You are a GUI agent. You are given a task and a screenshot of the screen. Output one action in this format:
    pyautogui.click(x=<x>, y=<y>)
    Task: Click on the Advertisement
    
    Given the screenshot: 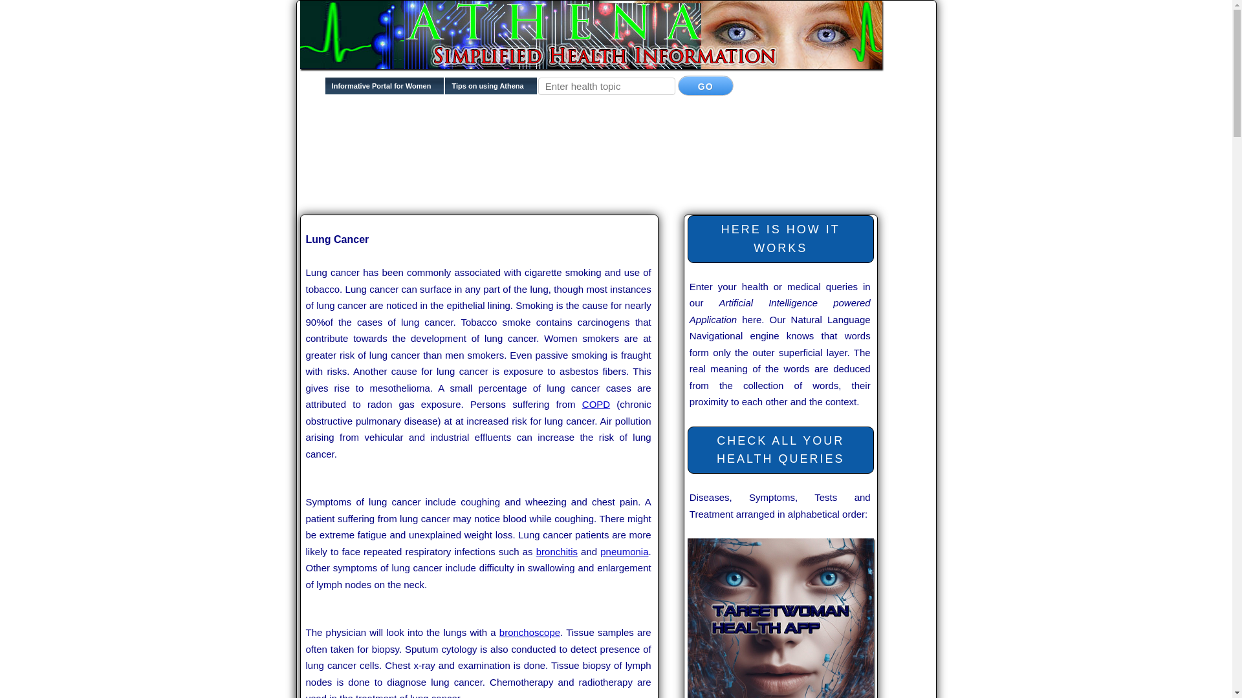 What is the action you would take?
    pyautogui.click(x=536, y=149)
    